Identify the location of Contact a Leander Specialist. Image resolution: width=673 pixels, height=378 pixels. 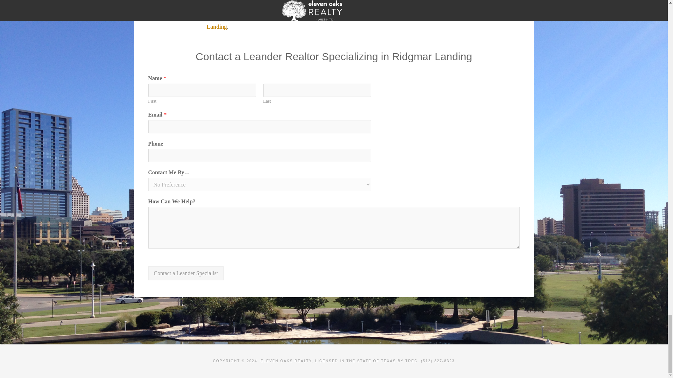
(186, 273).